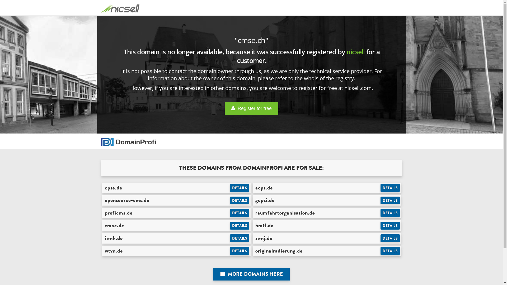 This screenshot has height=285, width=507. What do you see at coordinates (240, 201) in the screenshot?
I see `DETAILS` at bounding box center [240, 201].